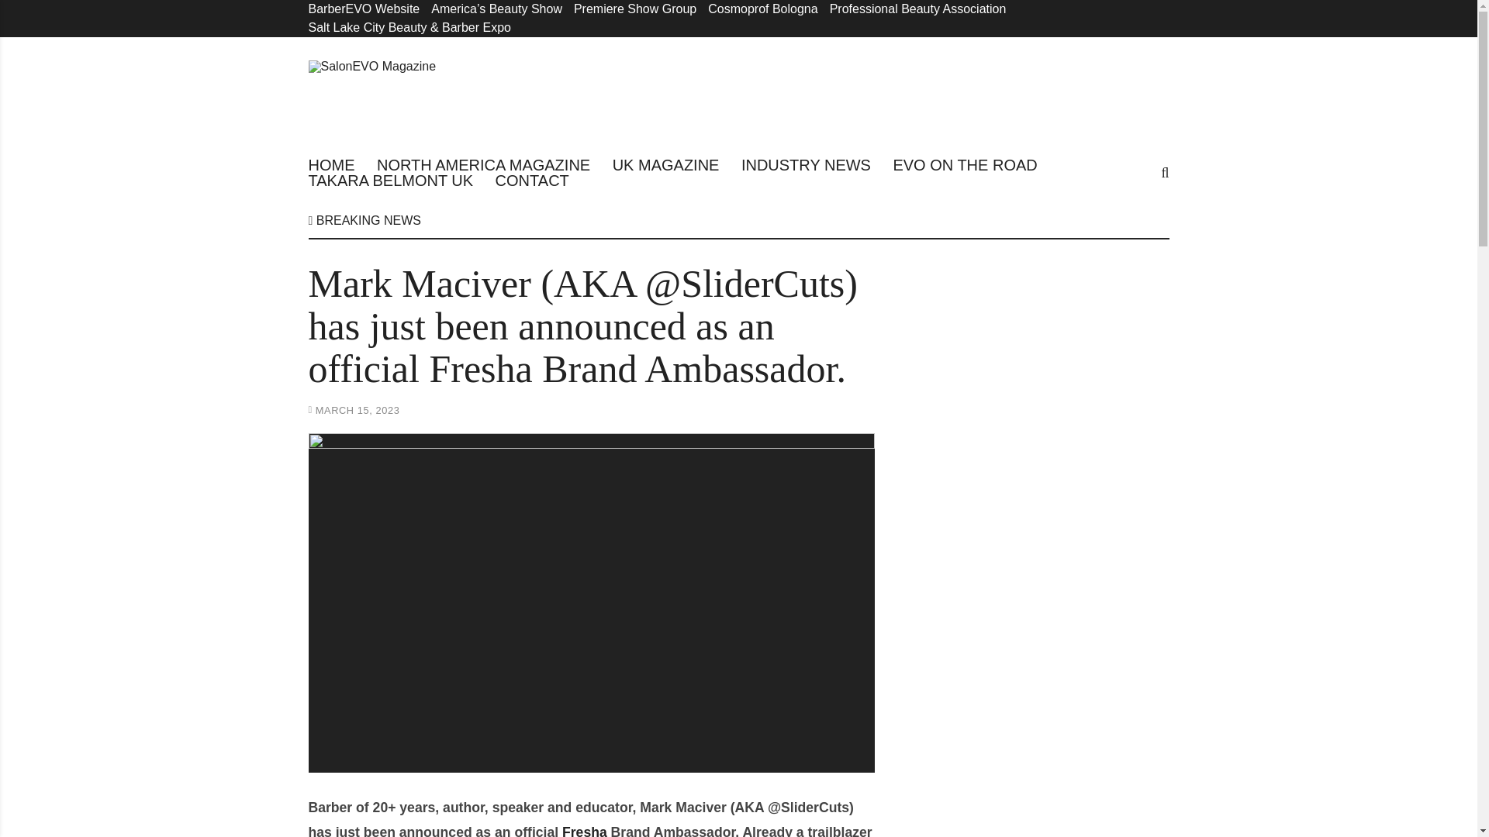 This screenshot has height=837, width=1489. What do you see at coordinates (634, 9) in the screenshot?
I see `Premiere Show Group` at bounding box center [634, 9].